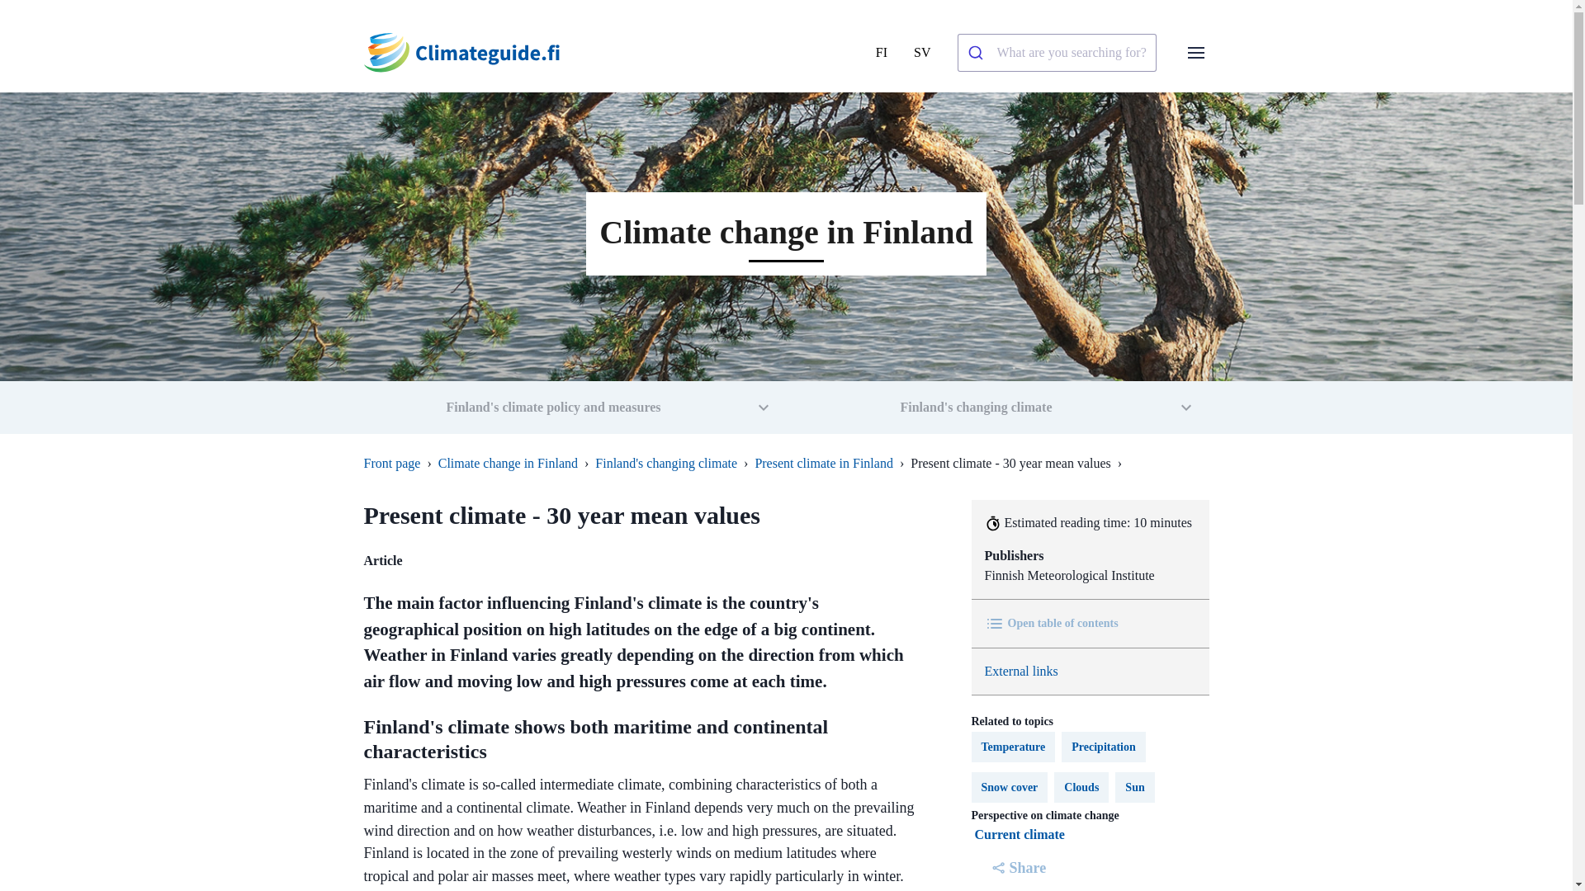 The image size is (1585, 891). I want to click on Menu, so click(1195, 52).